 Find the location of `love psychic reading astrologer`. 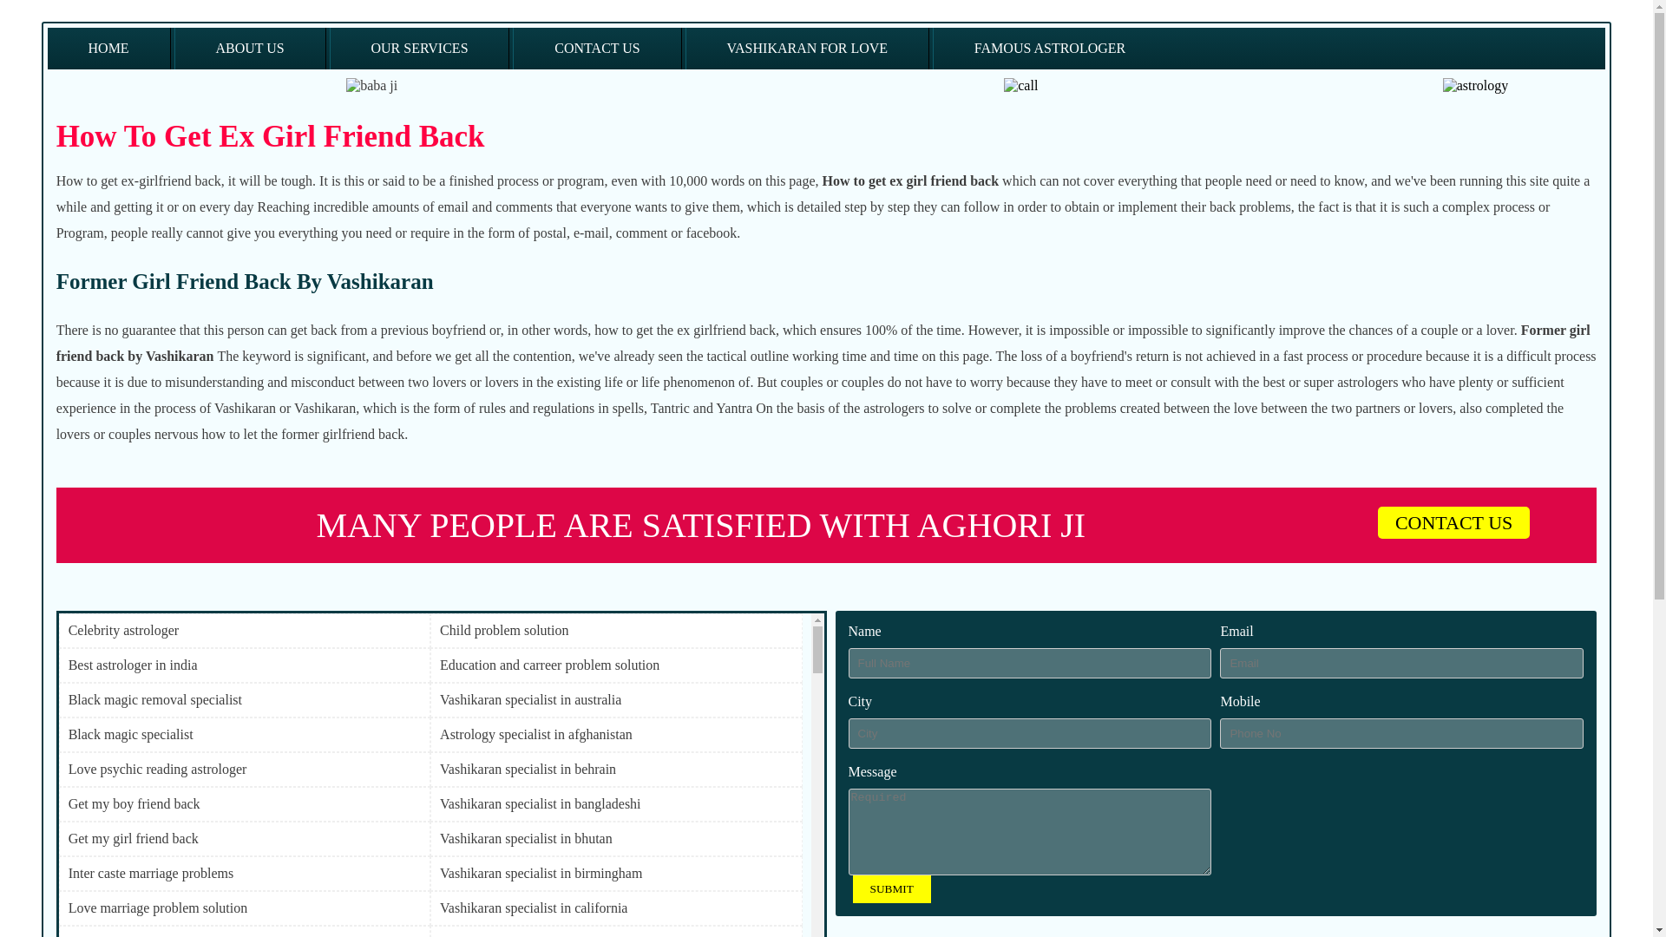

love psychic reading astrologer is located at coordinates (244, 769).